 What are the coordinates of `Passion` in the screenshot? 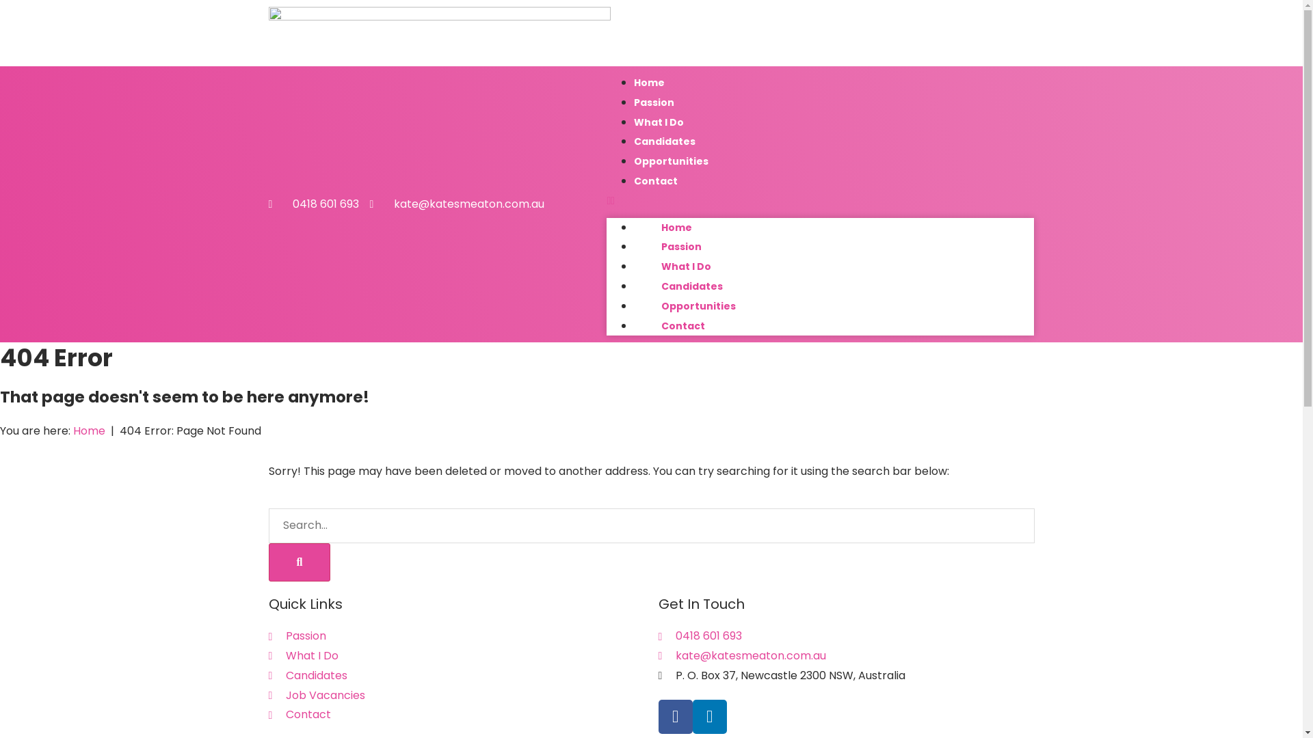 It's located at (456, 637).